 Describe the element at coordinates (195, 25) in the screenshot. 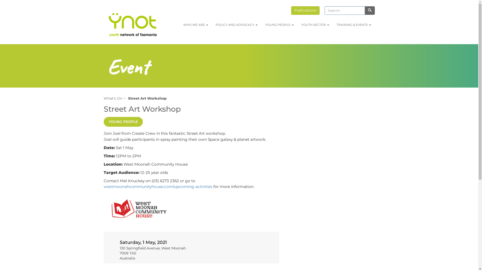

I see `WHO WE ARE` at that location.